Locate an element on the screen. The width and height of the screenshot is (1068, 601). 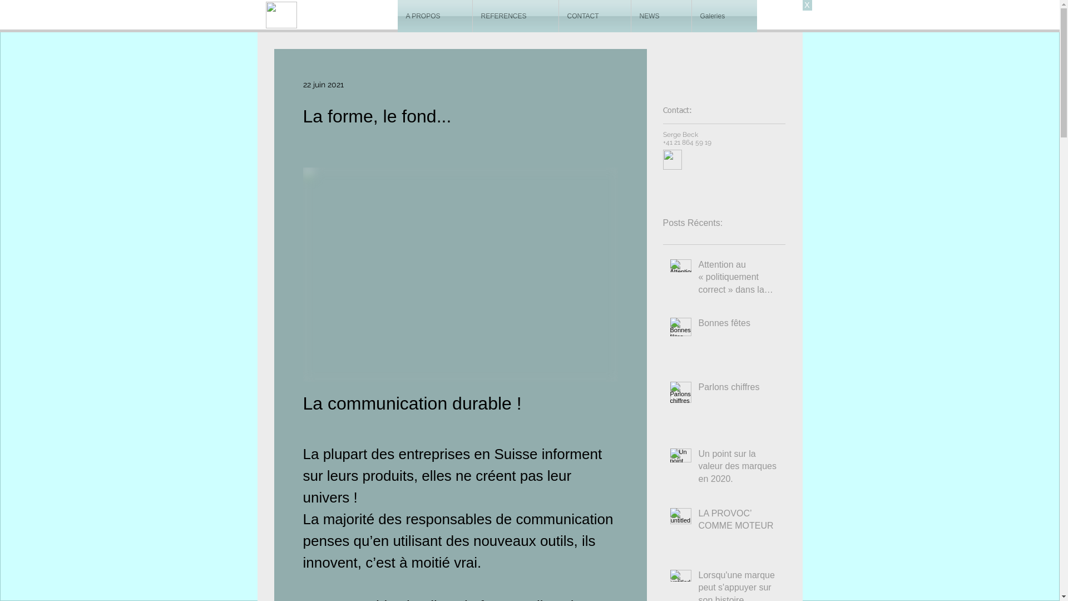
X is located at coordinates (807, 6).